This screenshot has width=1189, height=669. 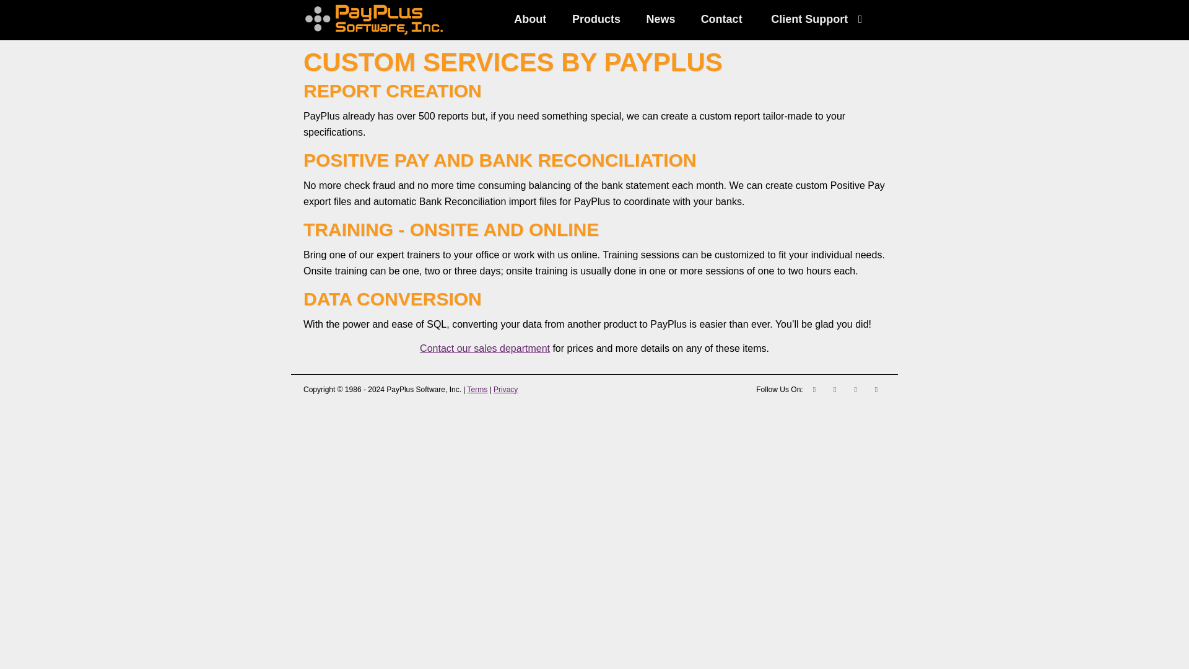 What do you see at coordinates (820, 20) in the screenshot?
I see `Client Support` at bounding box center [820, 20].